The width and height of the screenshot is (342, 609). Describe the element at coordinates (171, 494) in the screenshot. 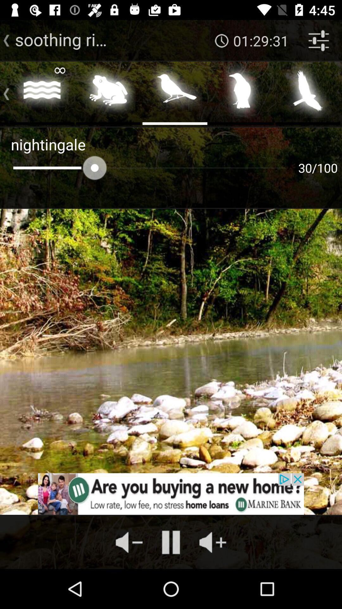

I see `go to an advertisement` at that location.